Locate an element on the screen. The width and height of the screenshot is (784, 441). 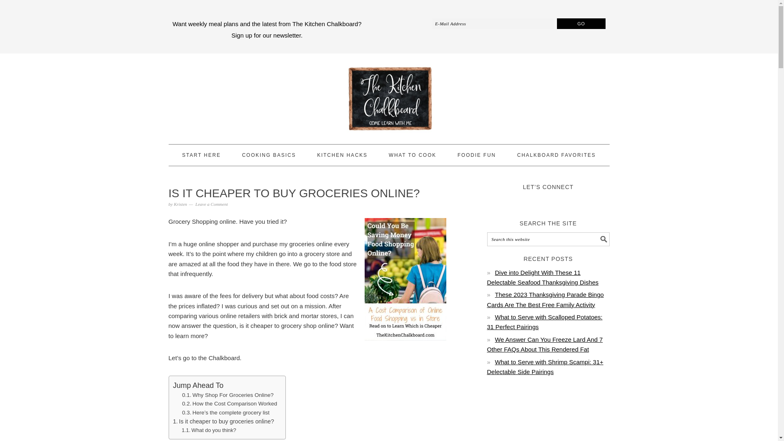
Kristen is located at coordinates (180, 204).